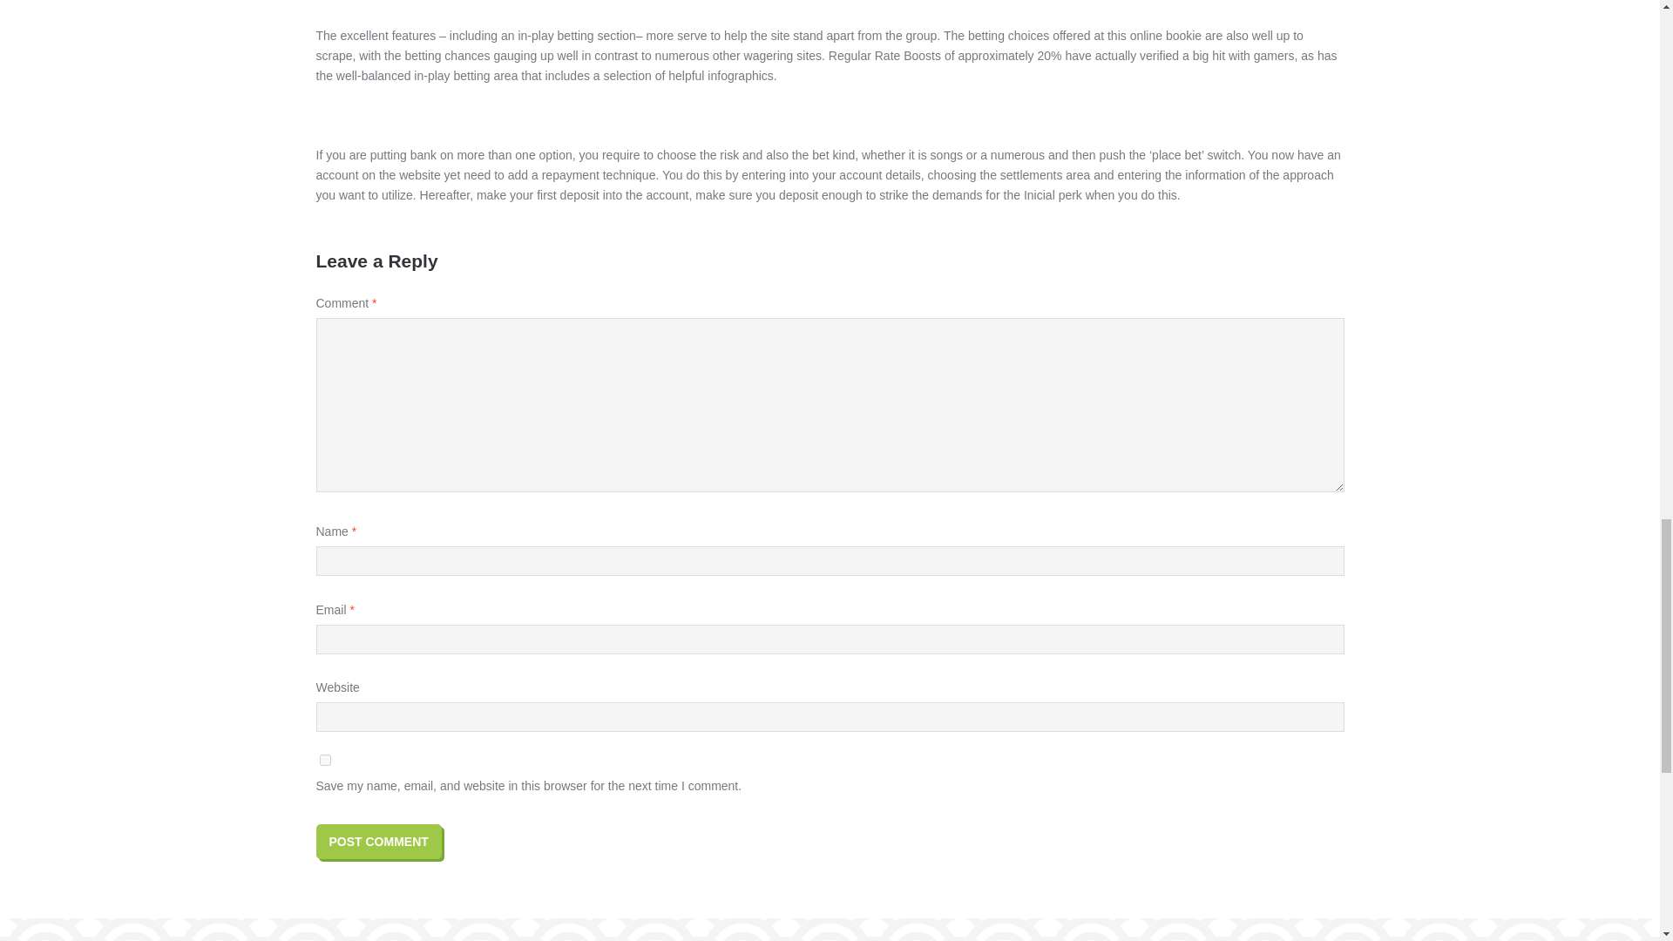 The height and width of the screenshot is (941, 1673). Describe the element at coordinates (324, 760) in the screenshot. I see `yes` at that location.